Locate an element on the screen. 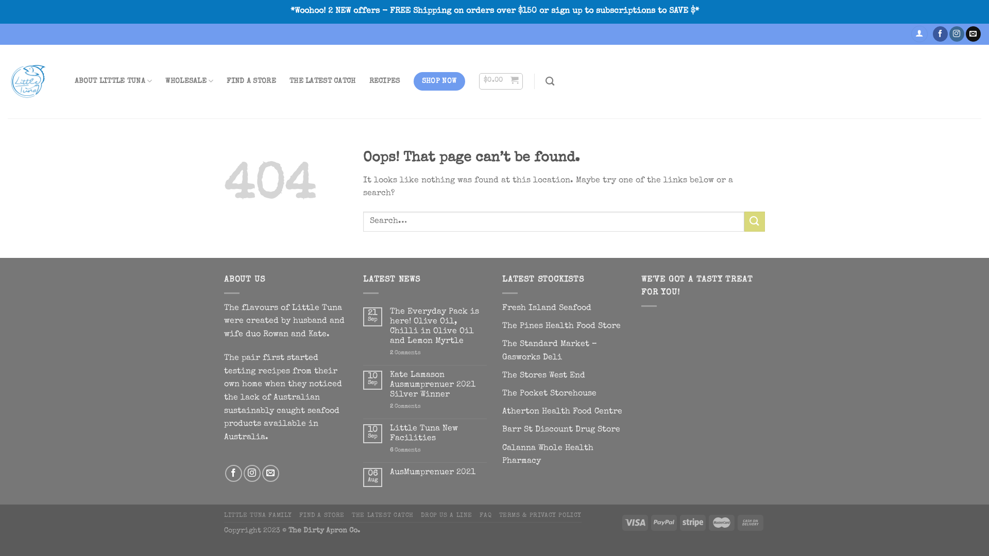 The width and height of the screenshot is (989, 556). WHOLESALE is located at coordinates (190, 81).